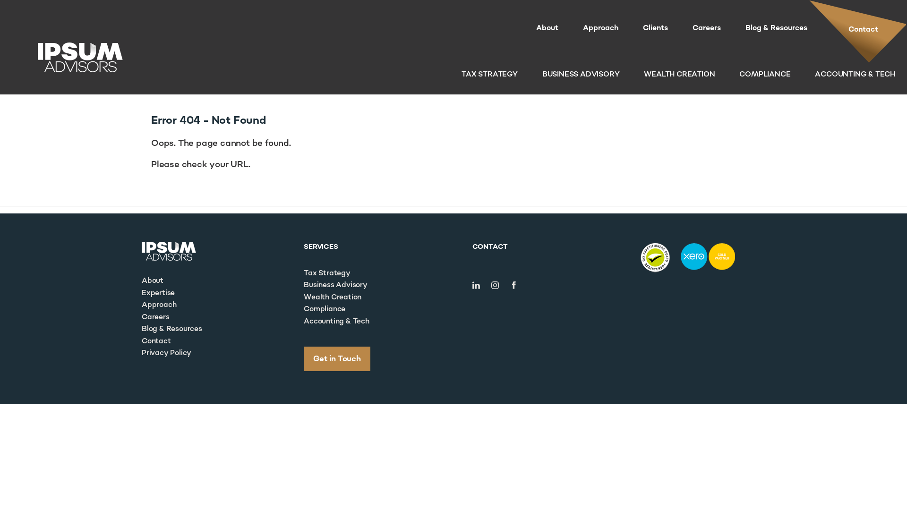 This screenshot has width=907, height=510. Describe the element at coordinates (325, 309) in the screenshot. I see `Compliance` at that location.